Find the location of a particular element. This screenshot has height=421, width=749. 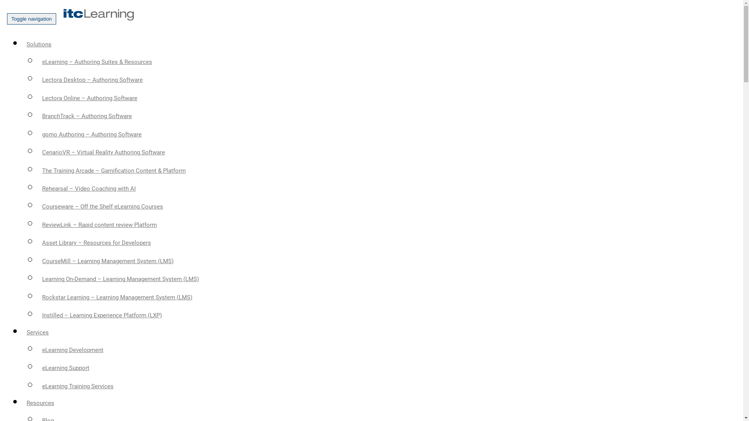

eLearning Training Services is located at coordinates (78, 386).